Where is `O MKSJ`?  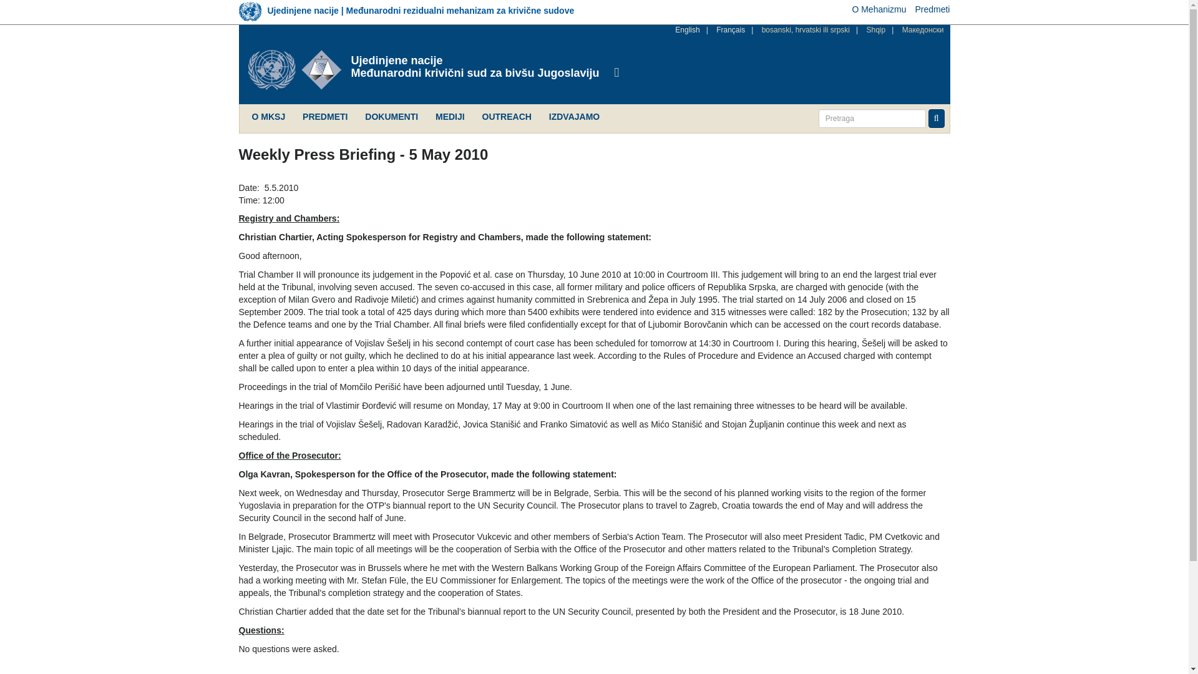 O MKSJ is located at coordinates (268, 117).